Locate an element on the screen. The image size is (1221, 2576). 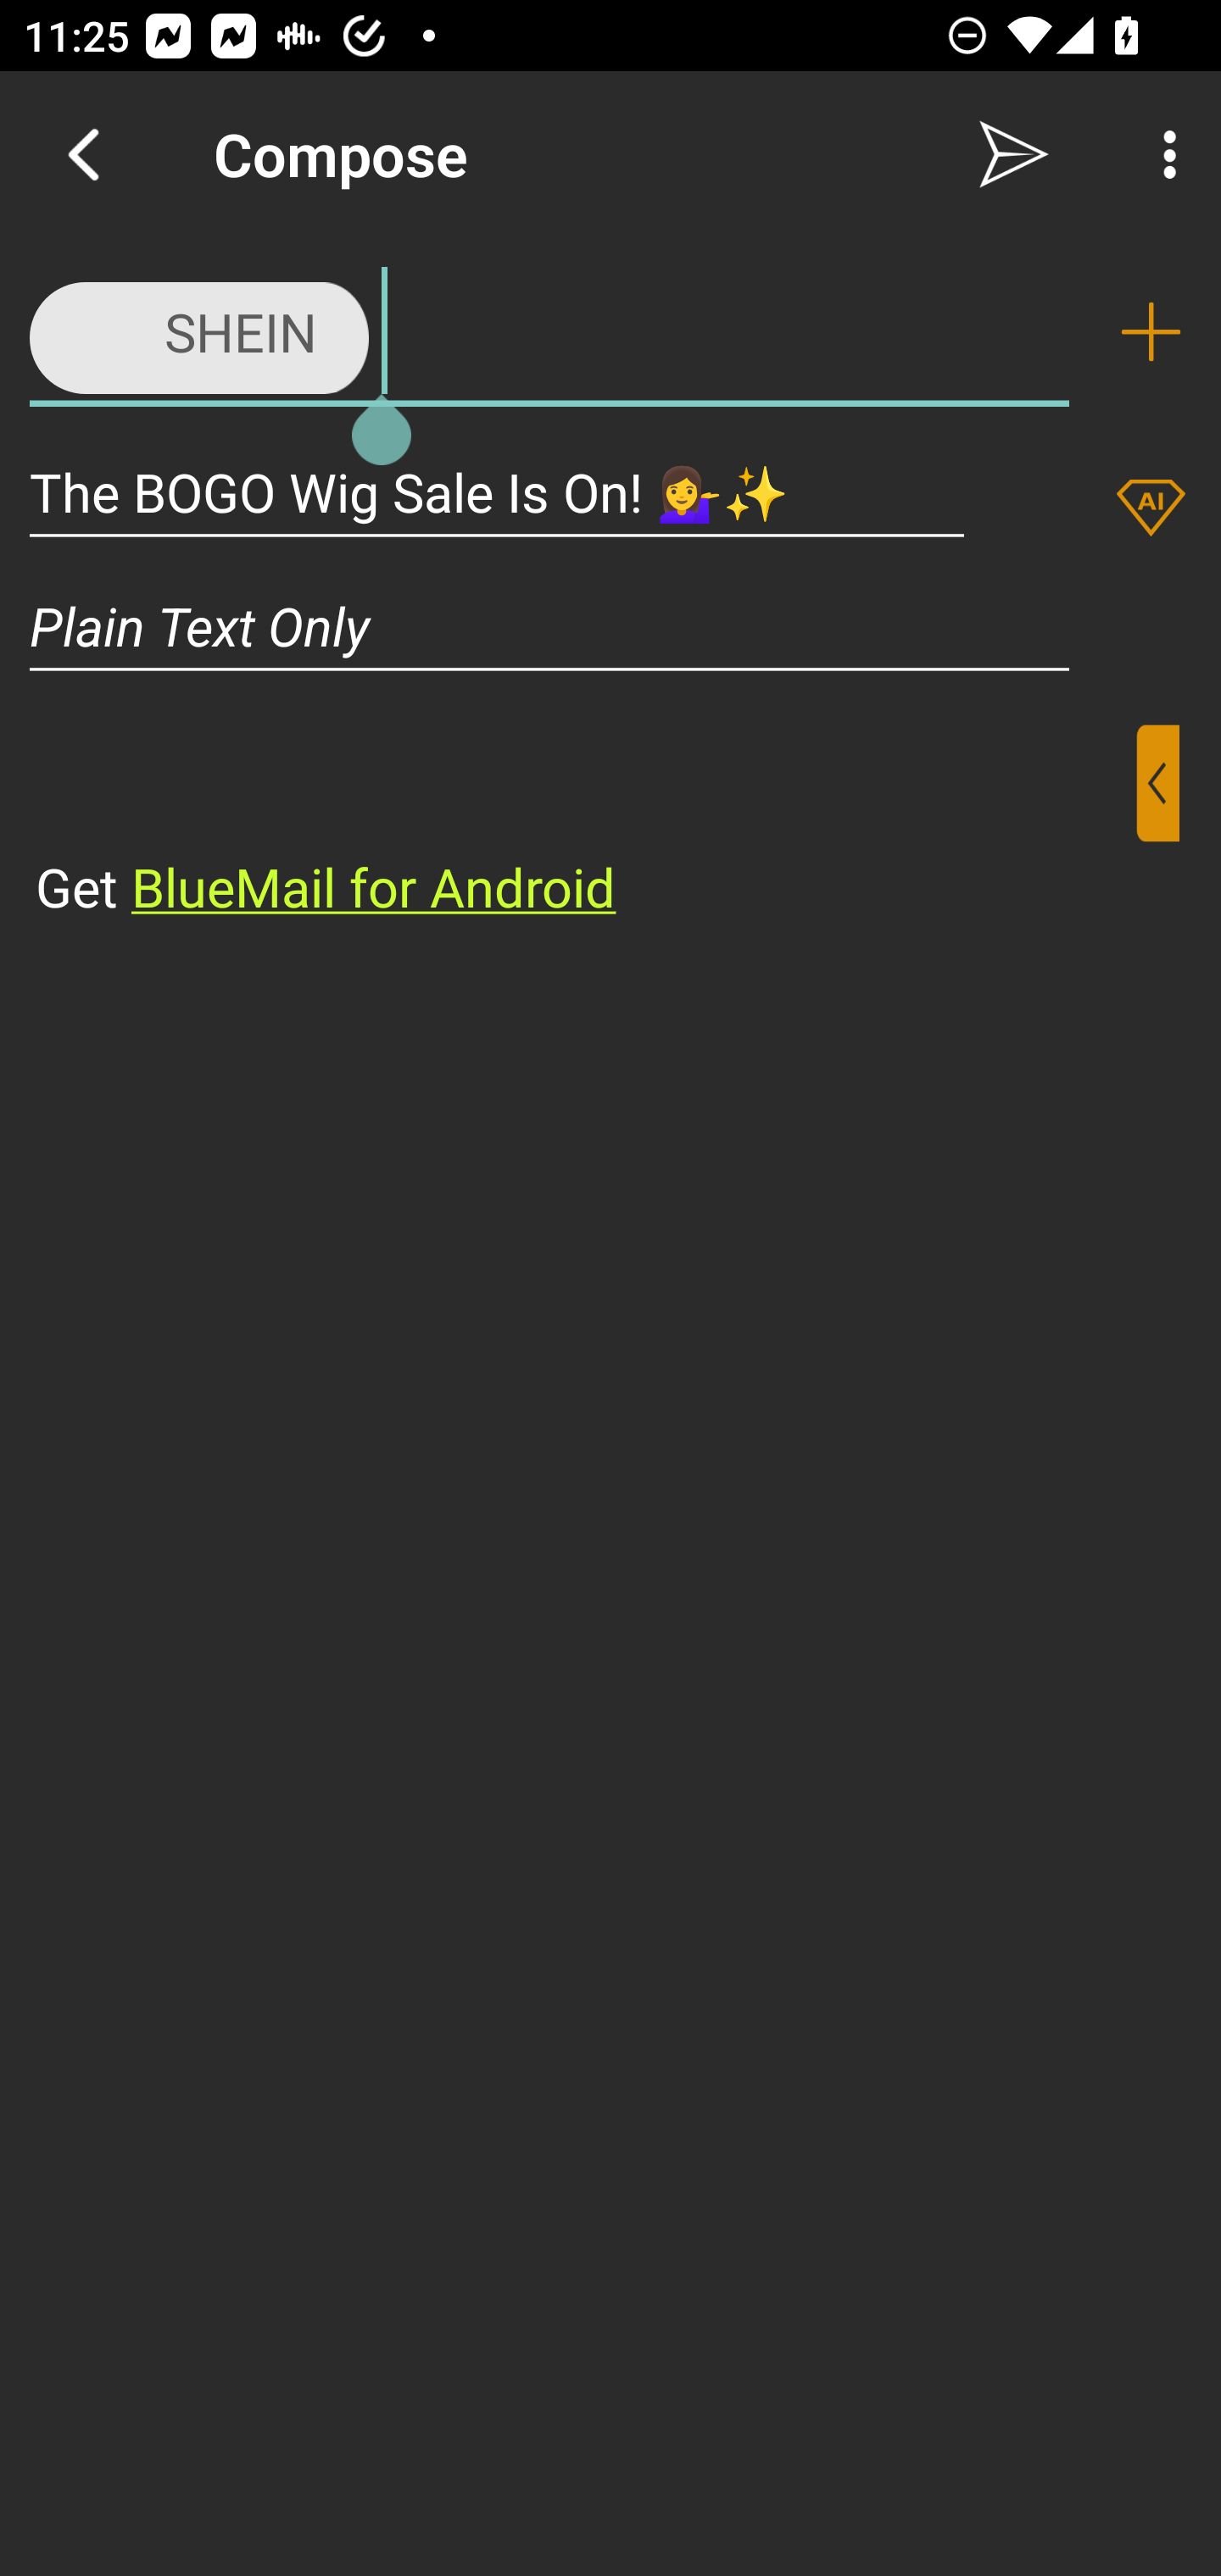


⁣Get BlueMail for Android ​ is located at coordinates (584, 824).